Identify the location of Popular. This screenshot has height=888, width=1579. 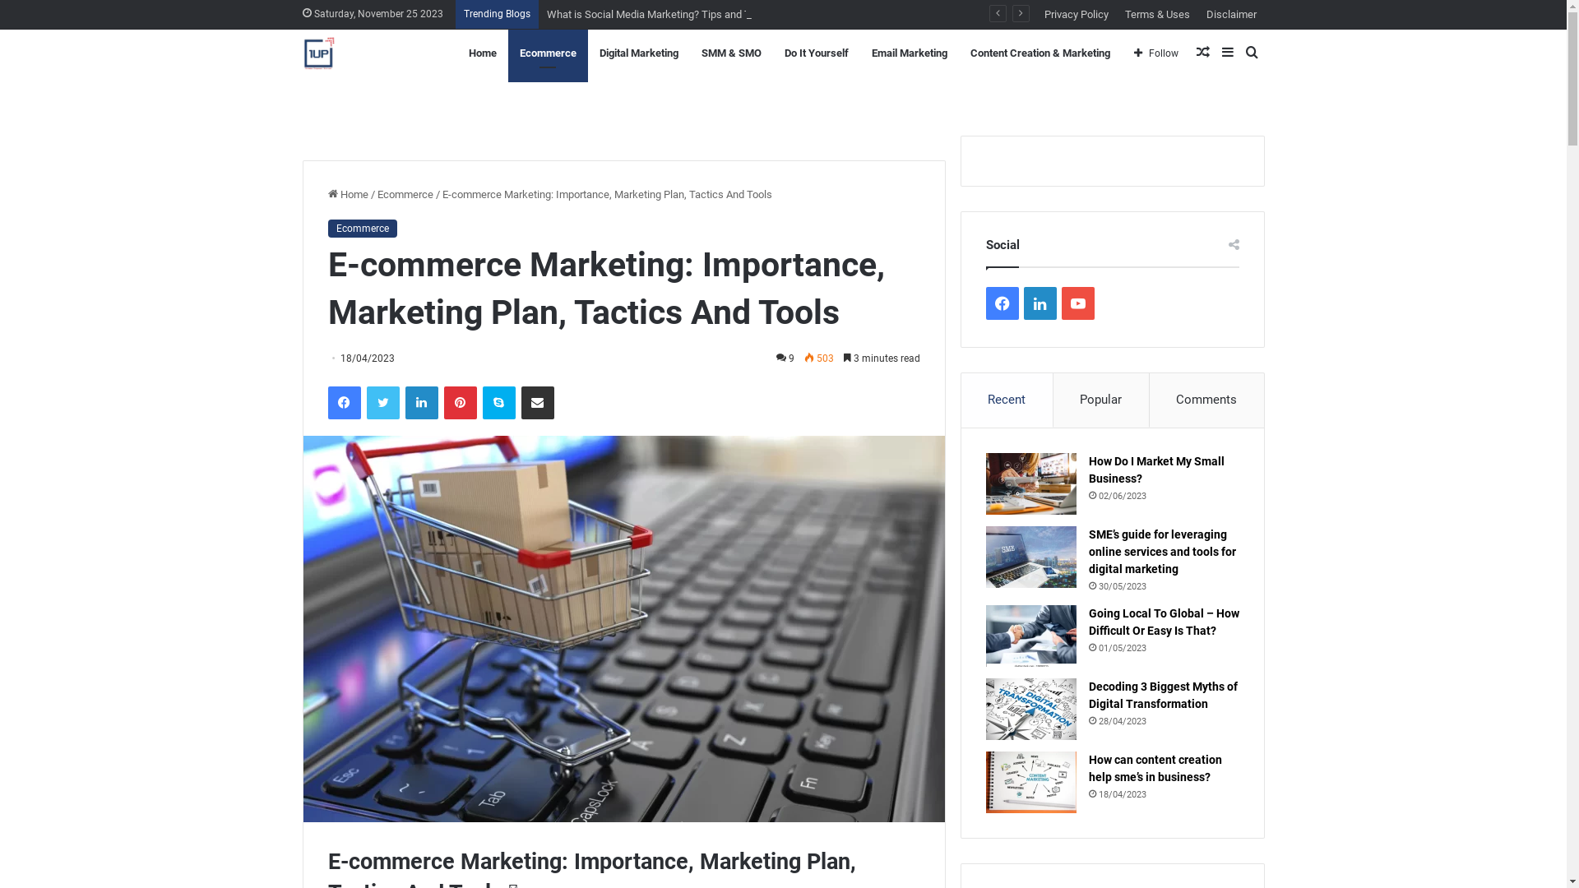
(1102, 400).